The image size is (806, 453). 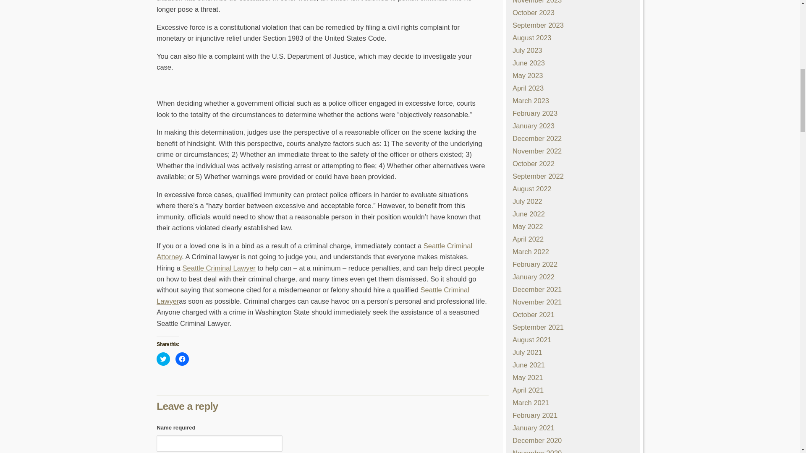 I want to click on Click to share on Twitter, so click(x=163, y=359).